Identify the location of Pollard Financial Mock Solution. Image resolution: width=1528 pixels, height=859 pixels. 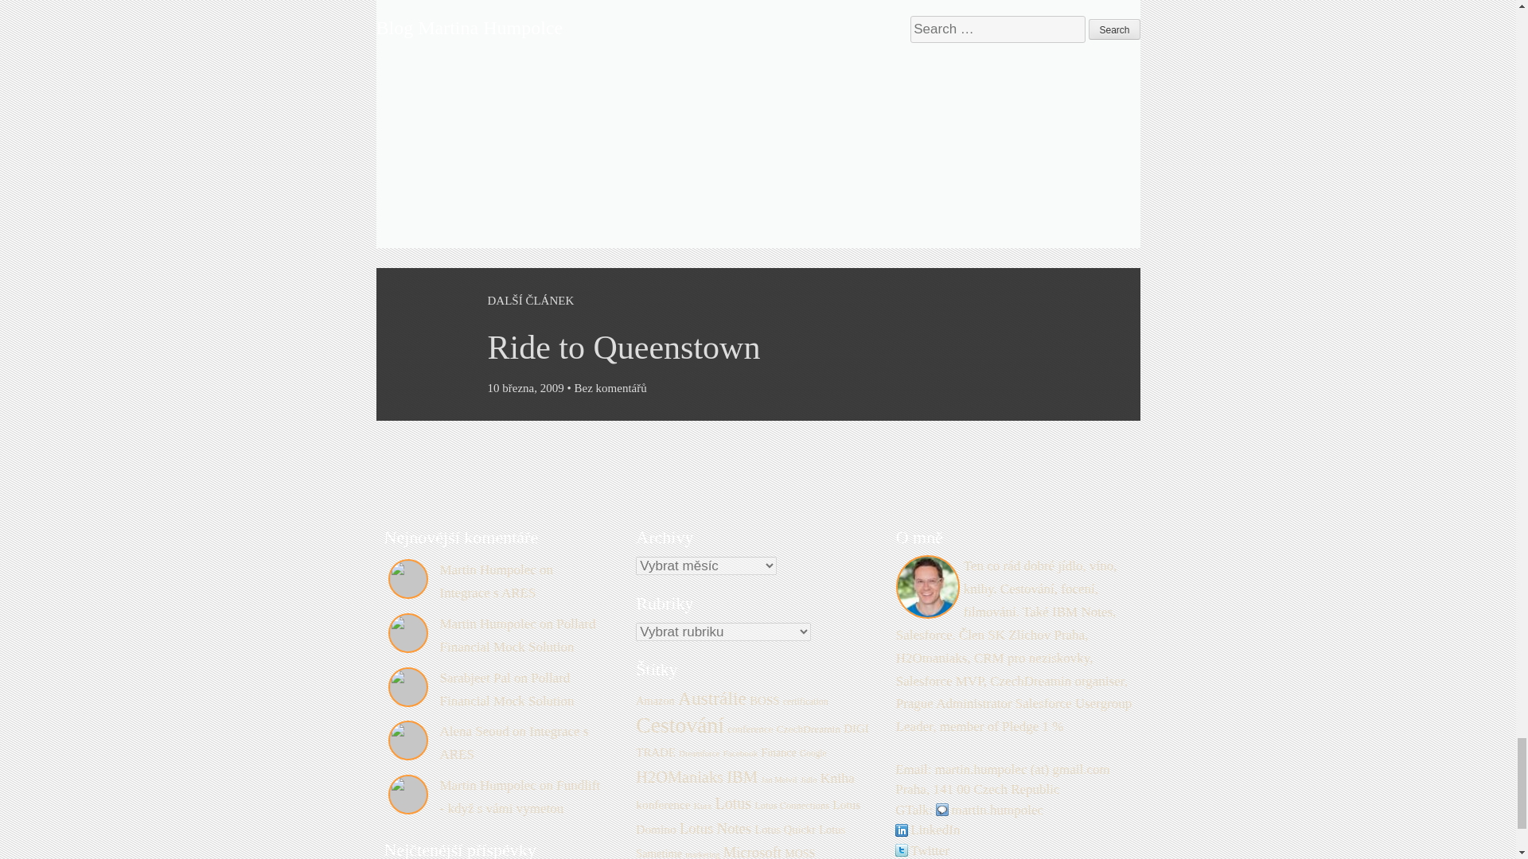
(517, 635).